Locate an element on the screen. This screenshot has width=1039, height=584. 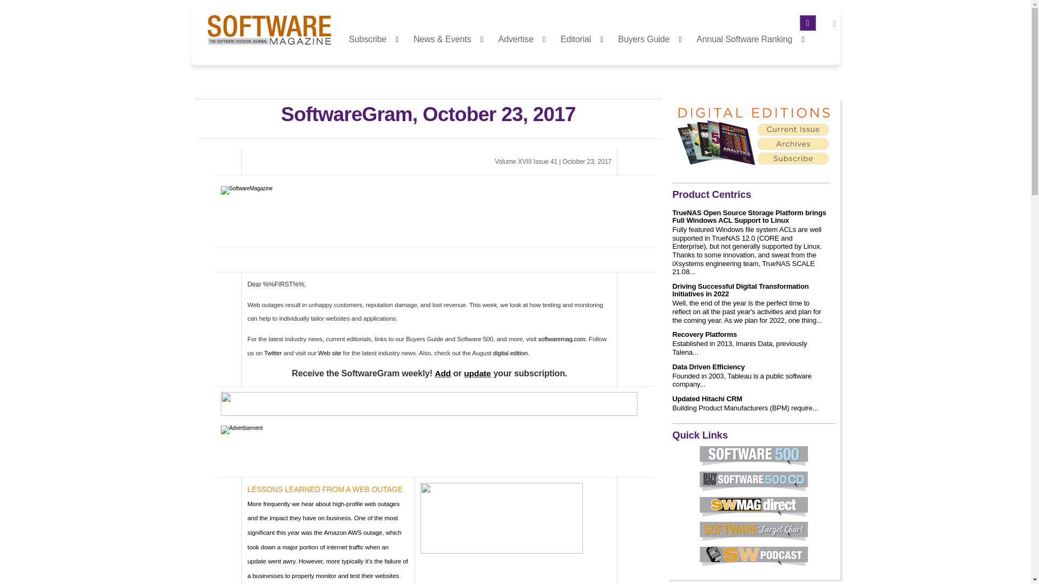
Annual Software Ranking is located at coordinates (753, 38).